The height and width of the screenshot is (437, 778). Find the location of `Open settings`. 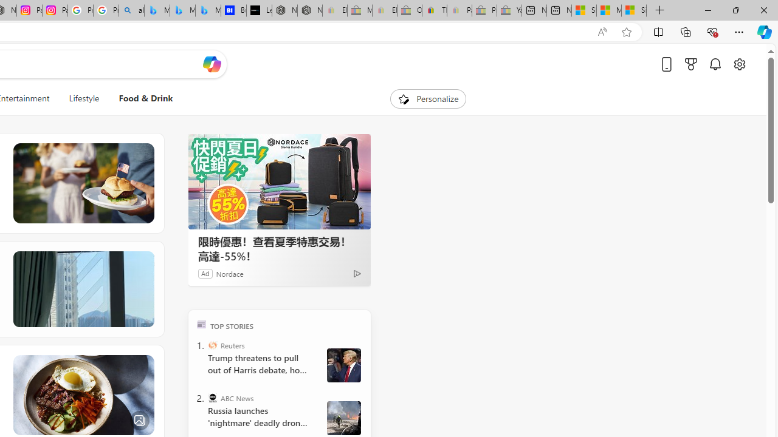

Open settings is located at coordinates (739, 64).